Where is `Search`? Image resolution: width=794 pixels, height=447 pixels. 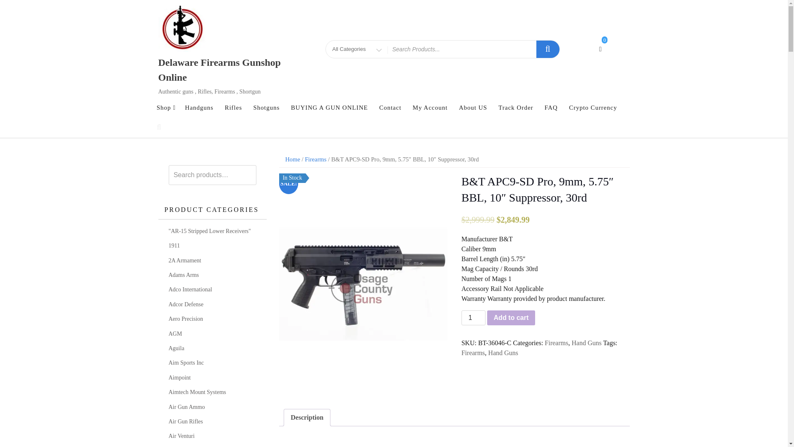 Search is located at coordinates (18, 9).